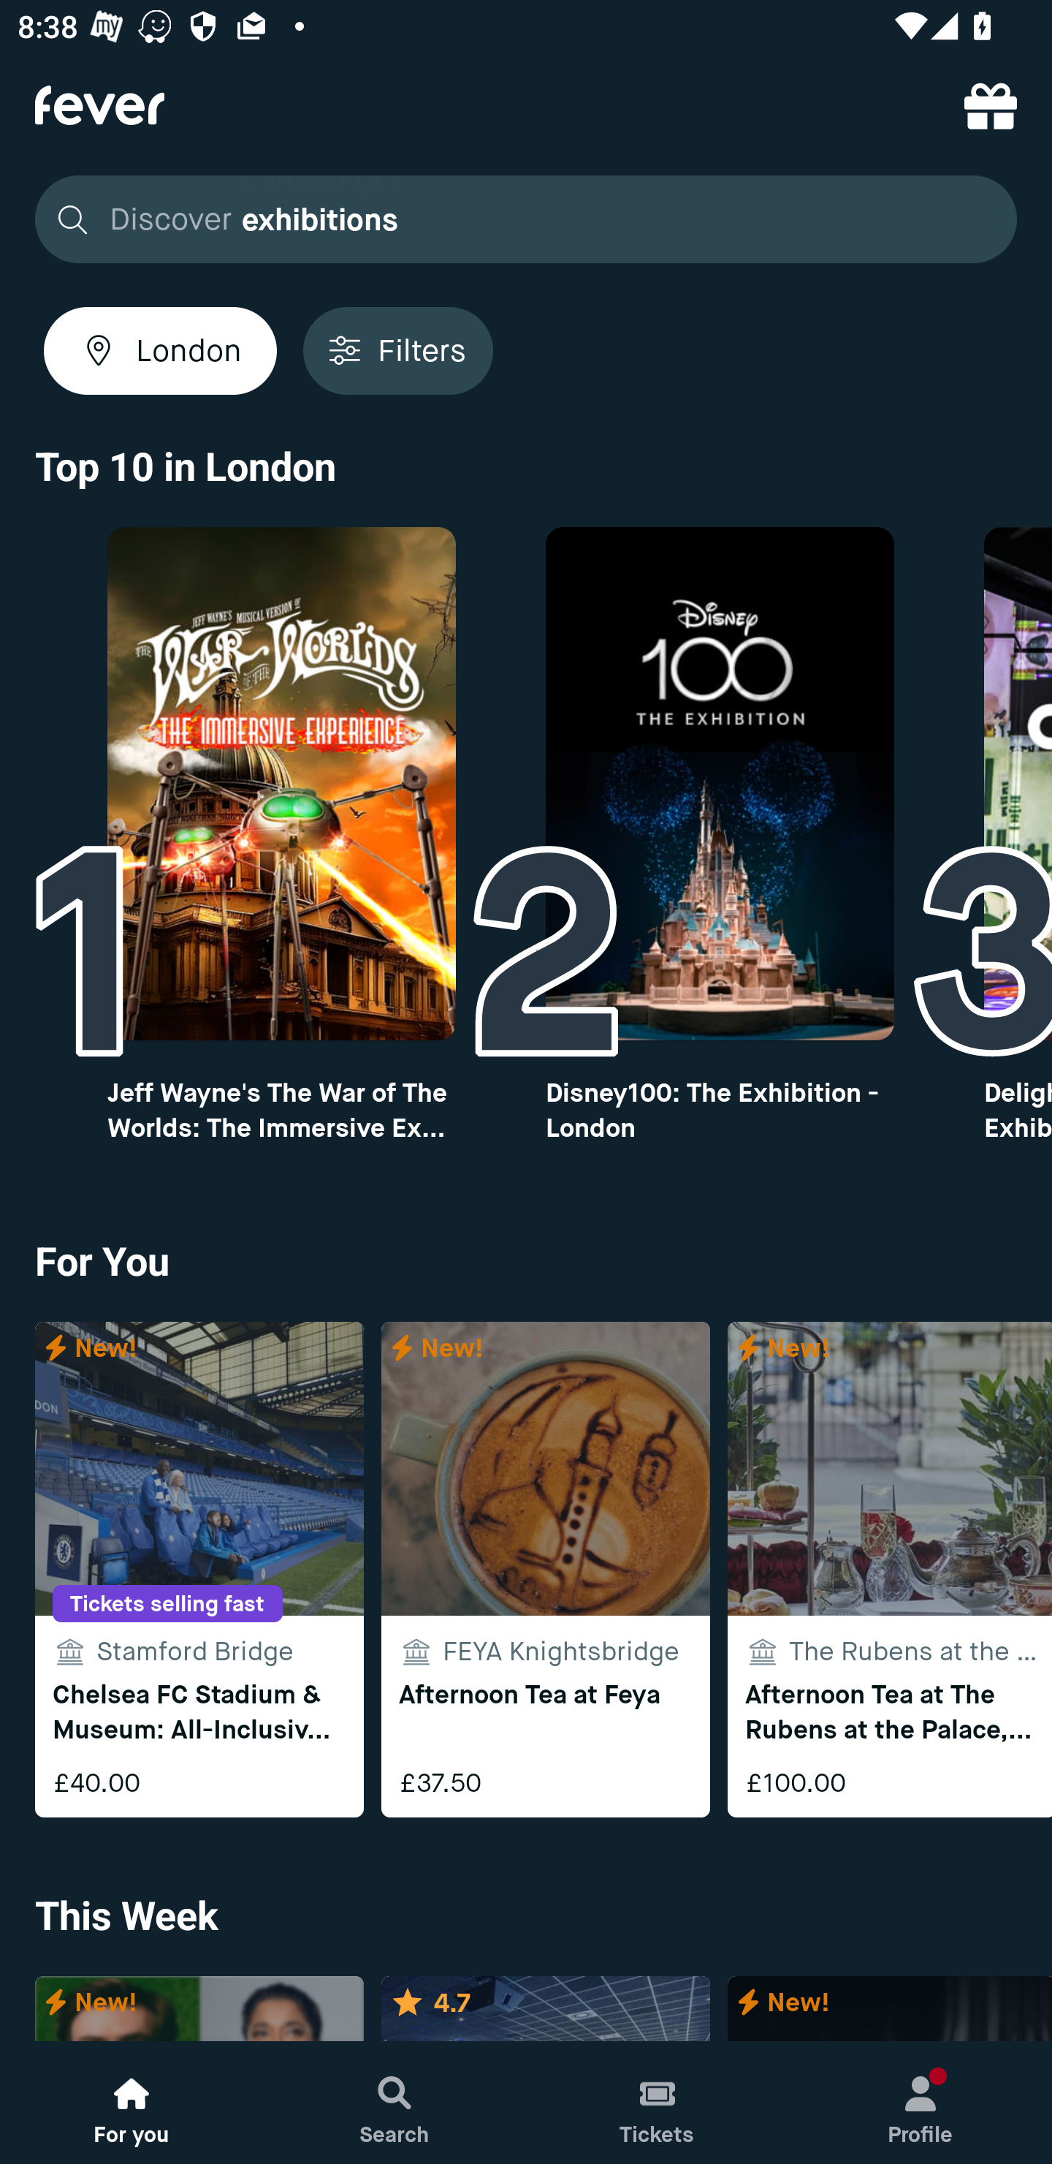  What do you see at coordinates (160, 350) in the screenshot?
I see `London` at bounding box center [160, 350].